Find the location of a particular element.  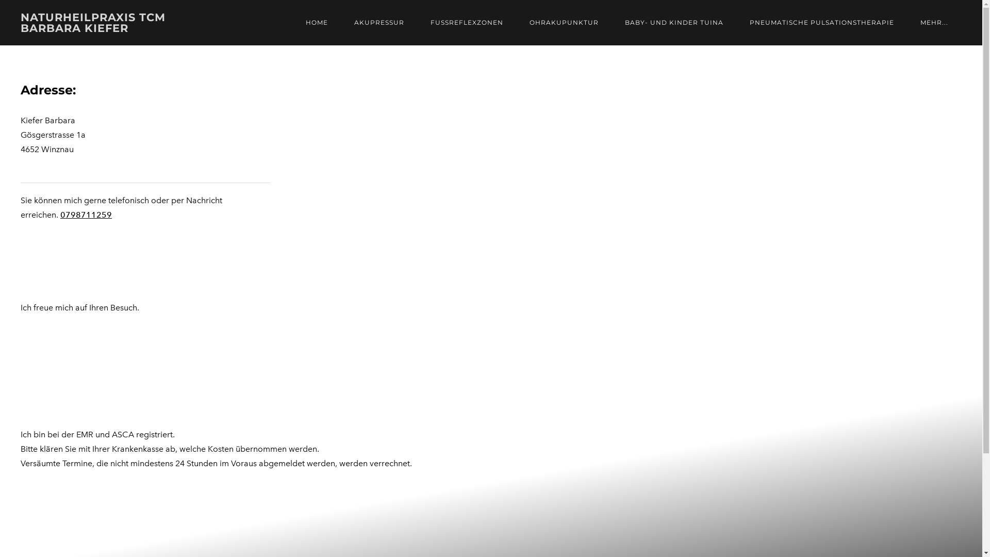

FUSSREFLEXZONEN is located at coordinates (467, 23).